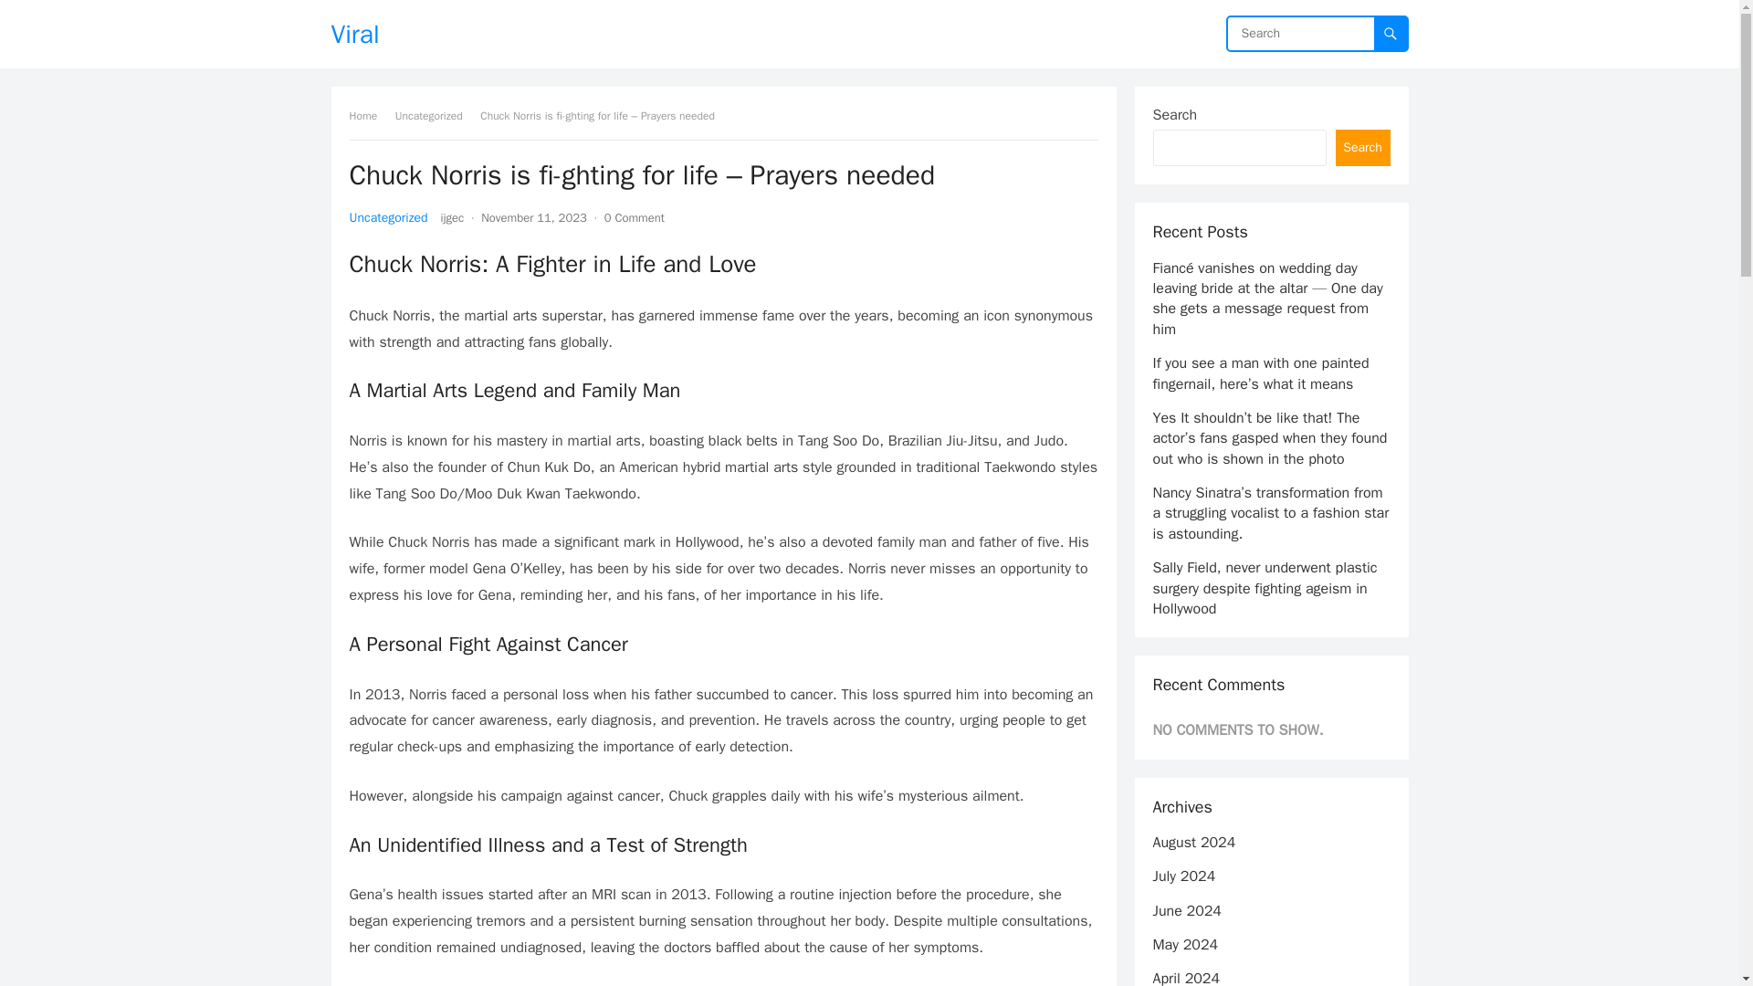 Image resolution: width=1753 pixels, height=986 pixels. What do you see at coordinates (369, 115) in the screenshot?
I see `Home` at bounding box center [369, 115].